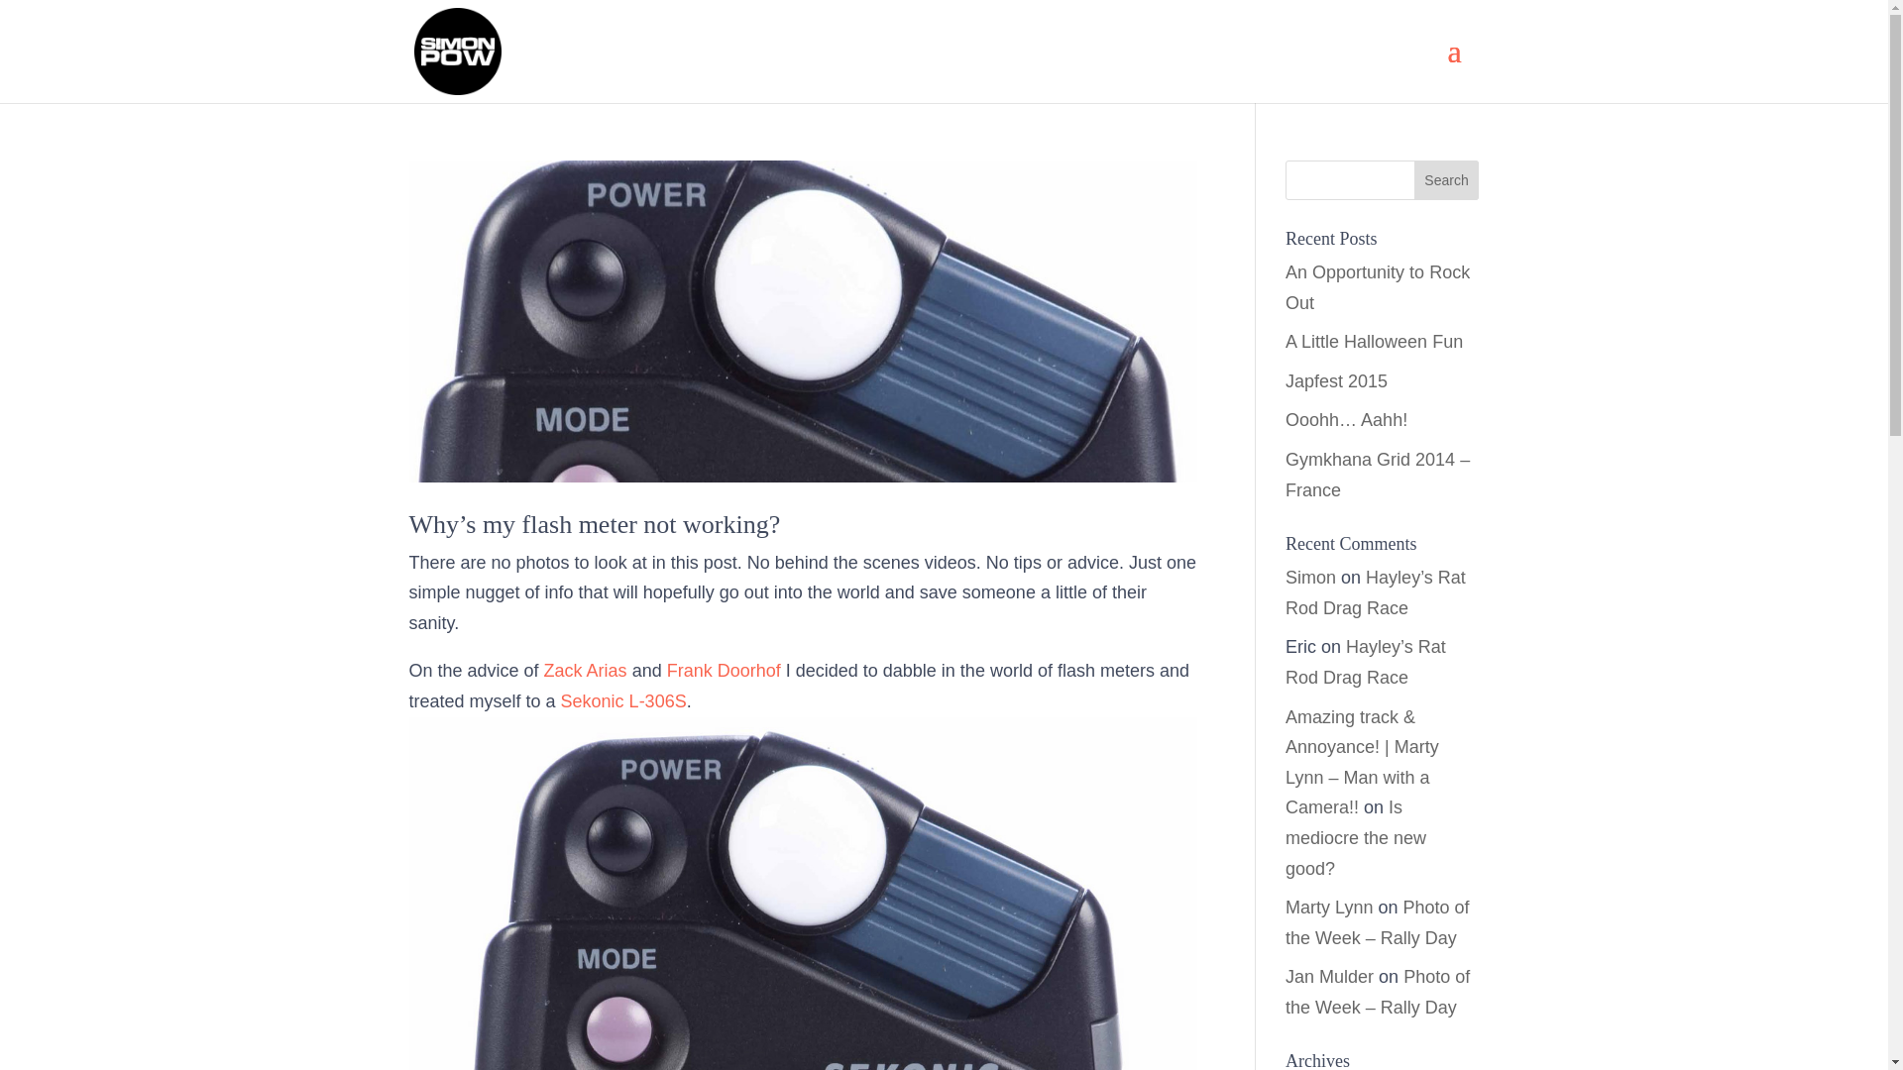 Image resolution: width=1903 pixels, height=1070 pixels. I want to click on Sekonic L-306S, so click(624, 701).